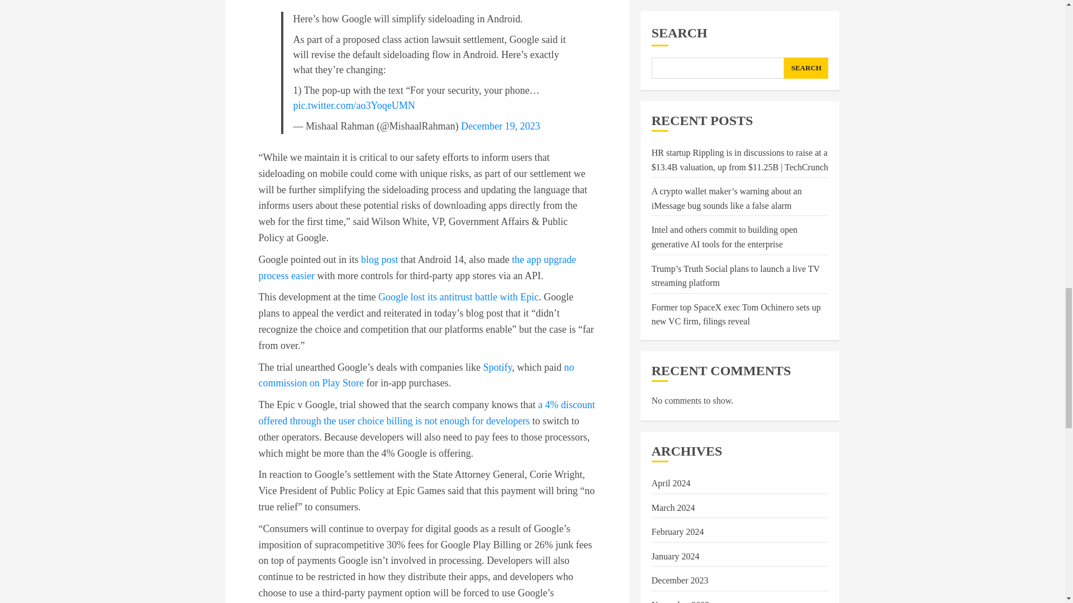  I want to click on Google lost its antitrust battle with Epic, so click(458, 297).